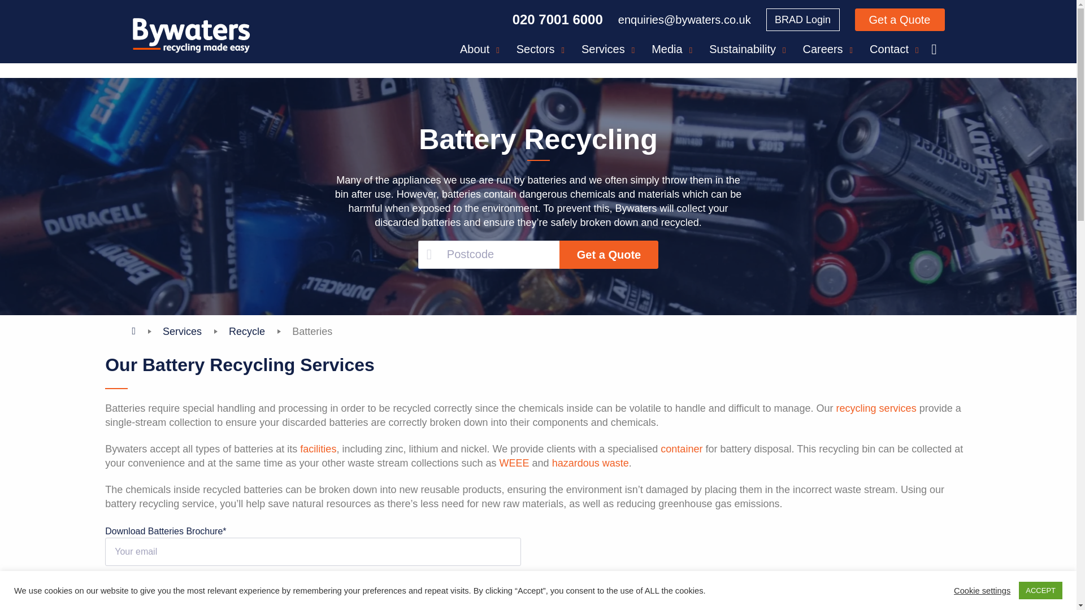 This screenshot has width=1085, height=610. Describe the element at coordinates (802, 20) in the screenshot. I see `BRAD Login` at that location.